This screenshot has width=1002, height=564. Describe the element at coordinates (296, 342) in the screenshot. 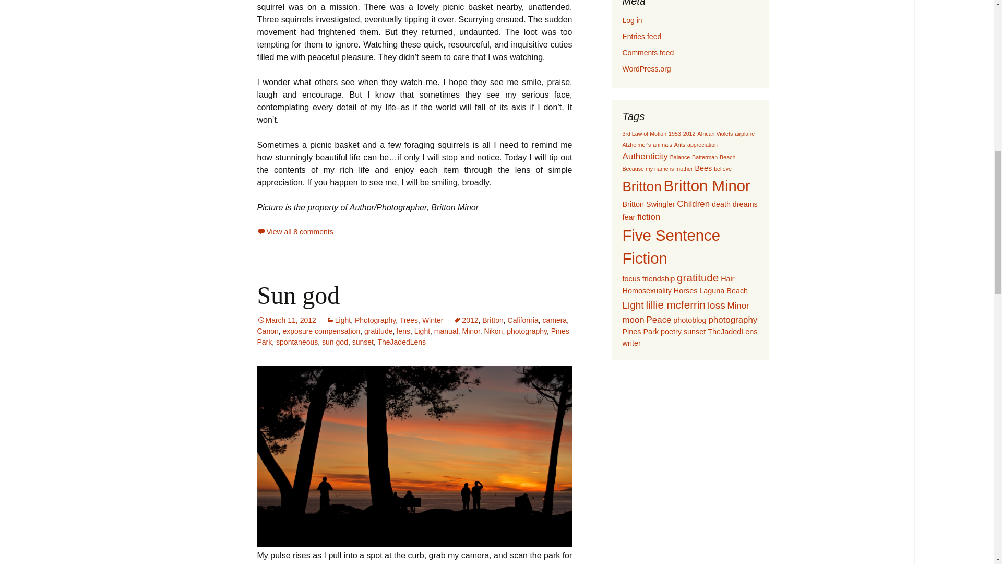

I see `spontaneous` at that location.